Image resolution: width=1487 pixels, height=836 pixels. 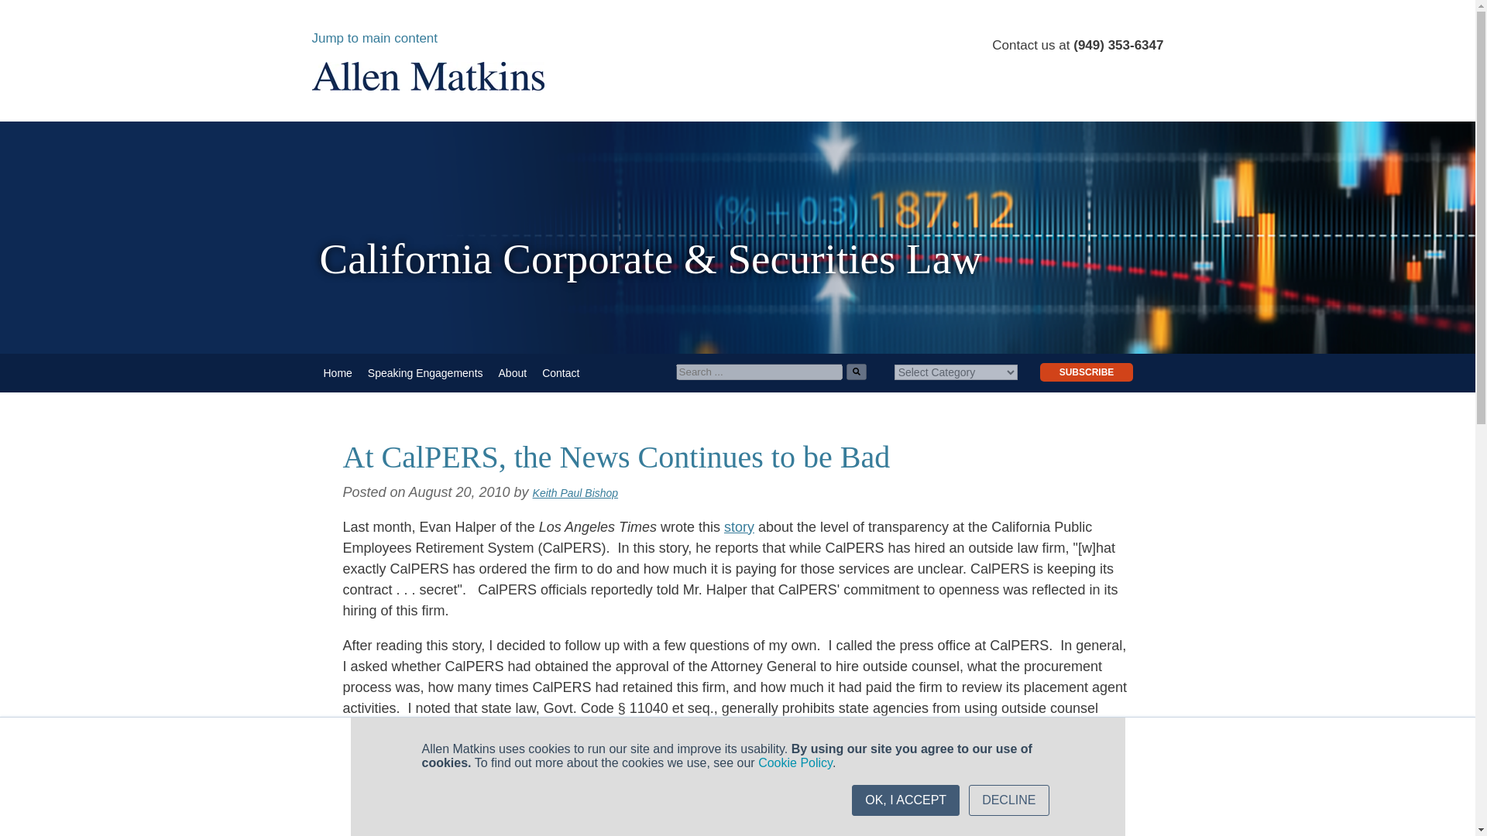 What do you see at coordinates (424, 373) in the screenshot?
I see `Speaking Engagements` at bounding box center [424, 373].